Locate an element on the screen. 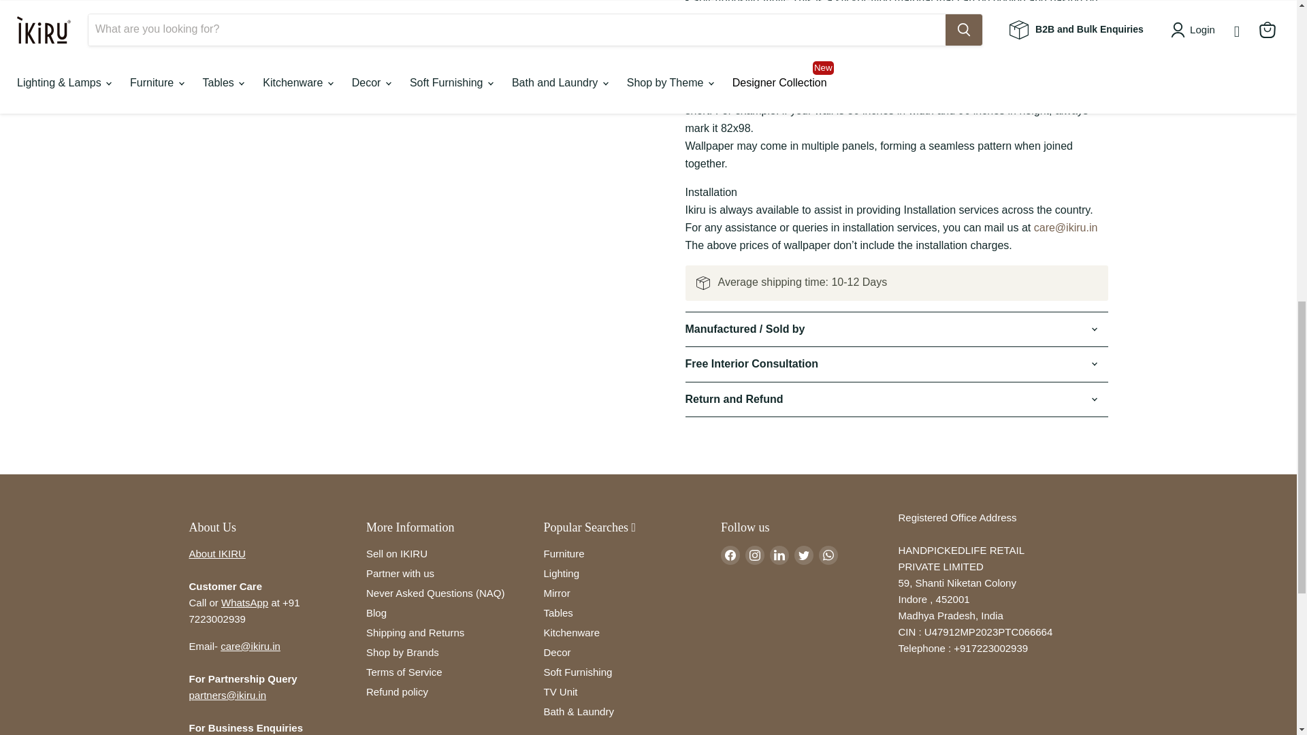 The height and width of the screenshot is (735, 1307). WhatsApp is located at coordinates (828, 555).